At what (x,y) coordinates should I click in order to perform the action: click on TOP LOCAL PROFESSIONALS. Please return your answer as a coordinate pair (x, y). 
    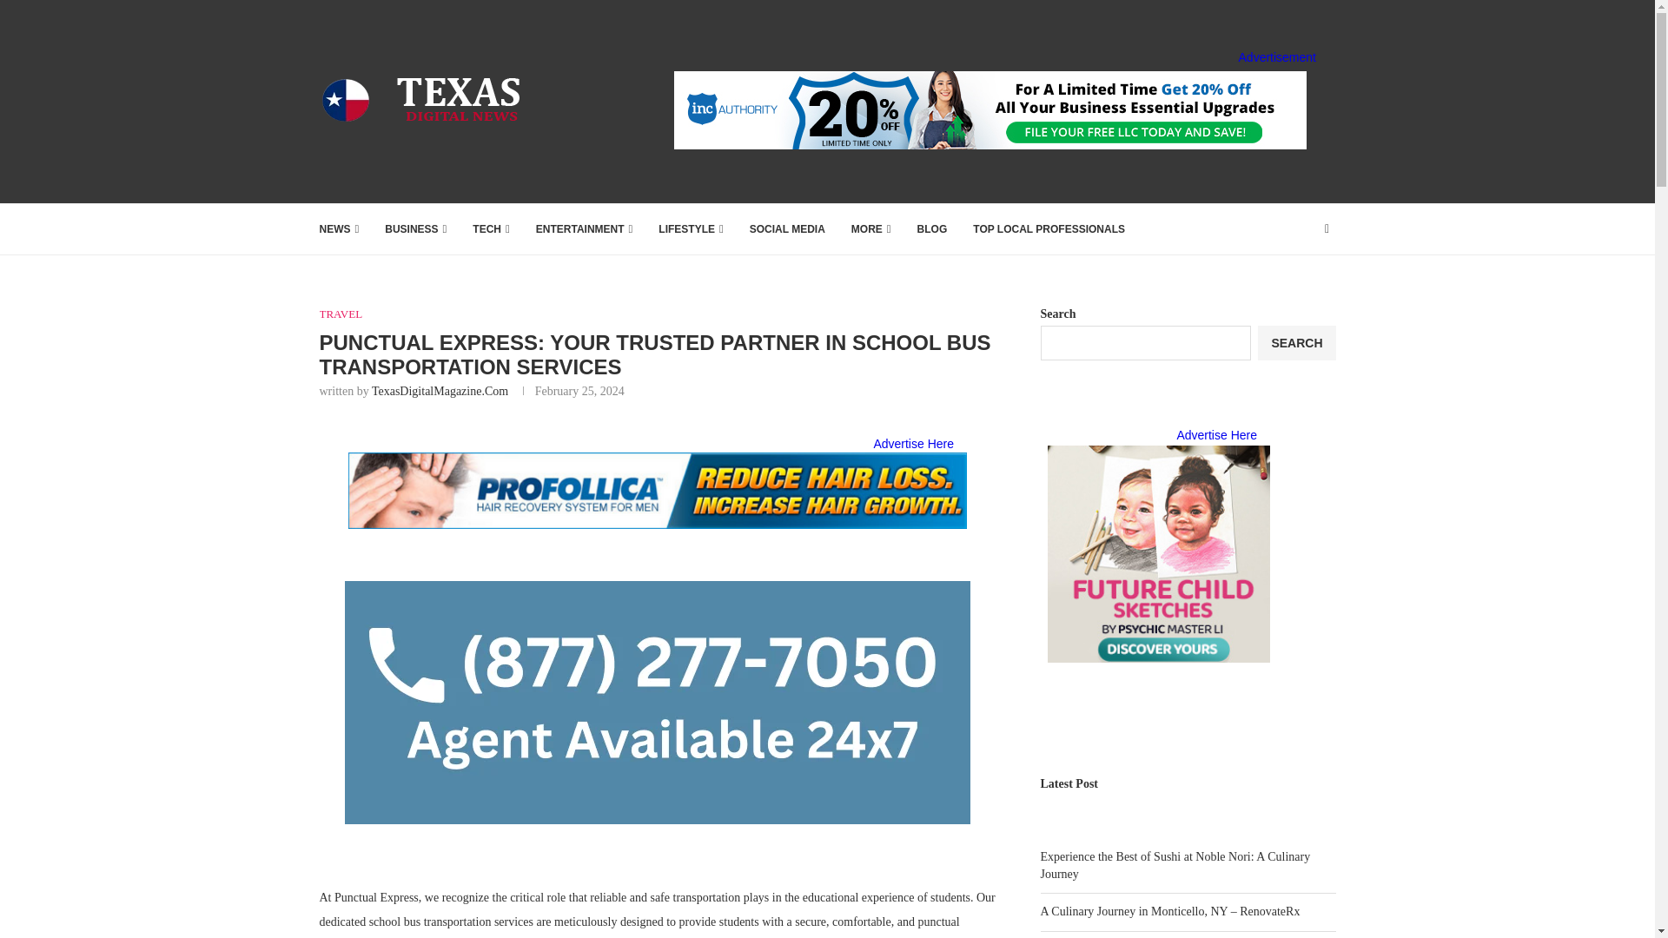
    Looking at the image, I should click on (1048, 229).